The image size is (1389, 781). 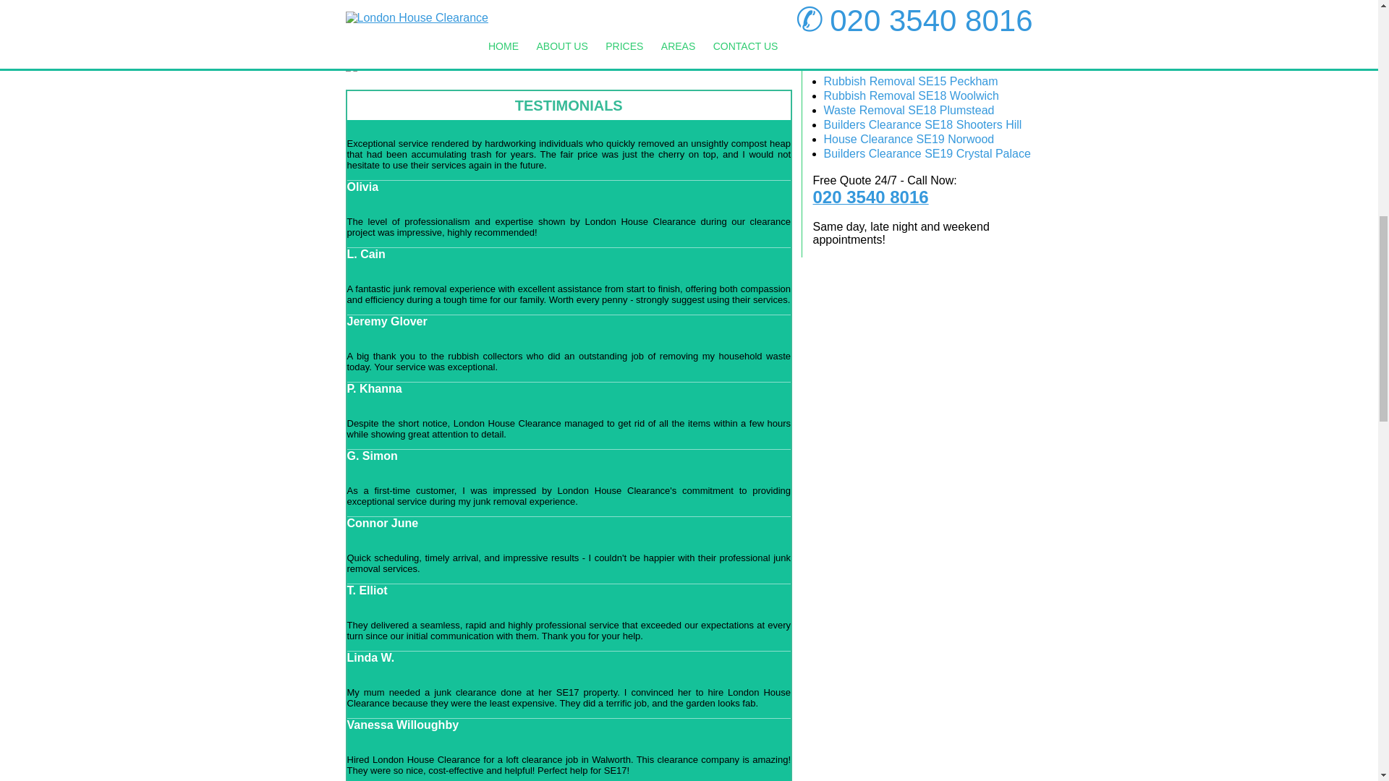 I want to click on Waste Removal SE16 Rotherhithe, so click(x=911, y=52).